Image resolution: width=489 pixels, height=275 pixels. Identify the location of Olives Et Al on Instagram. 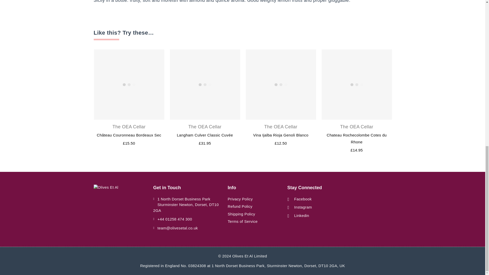
(300, 207).